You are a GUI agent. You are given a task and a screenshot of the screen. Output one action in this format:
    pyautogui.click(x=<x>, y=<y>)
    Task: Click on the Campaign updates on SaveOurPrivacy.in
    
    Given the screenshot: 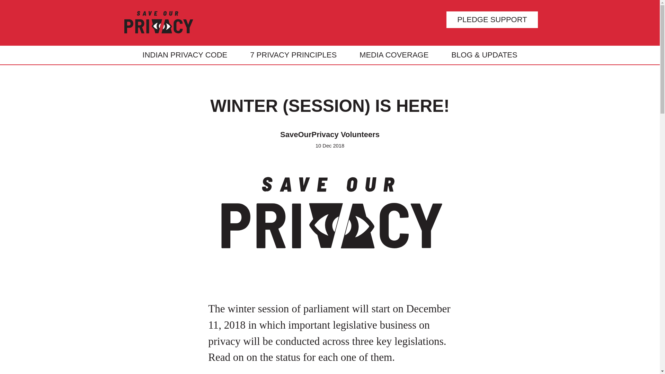 What is the action you would take?
    pyautogui.click(x=484, y=55)
    